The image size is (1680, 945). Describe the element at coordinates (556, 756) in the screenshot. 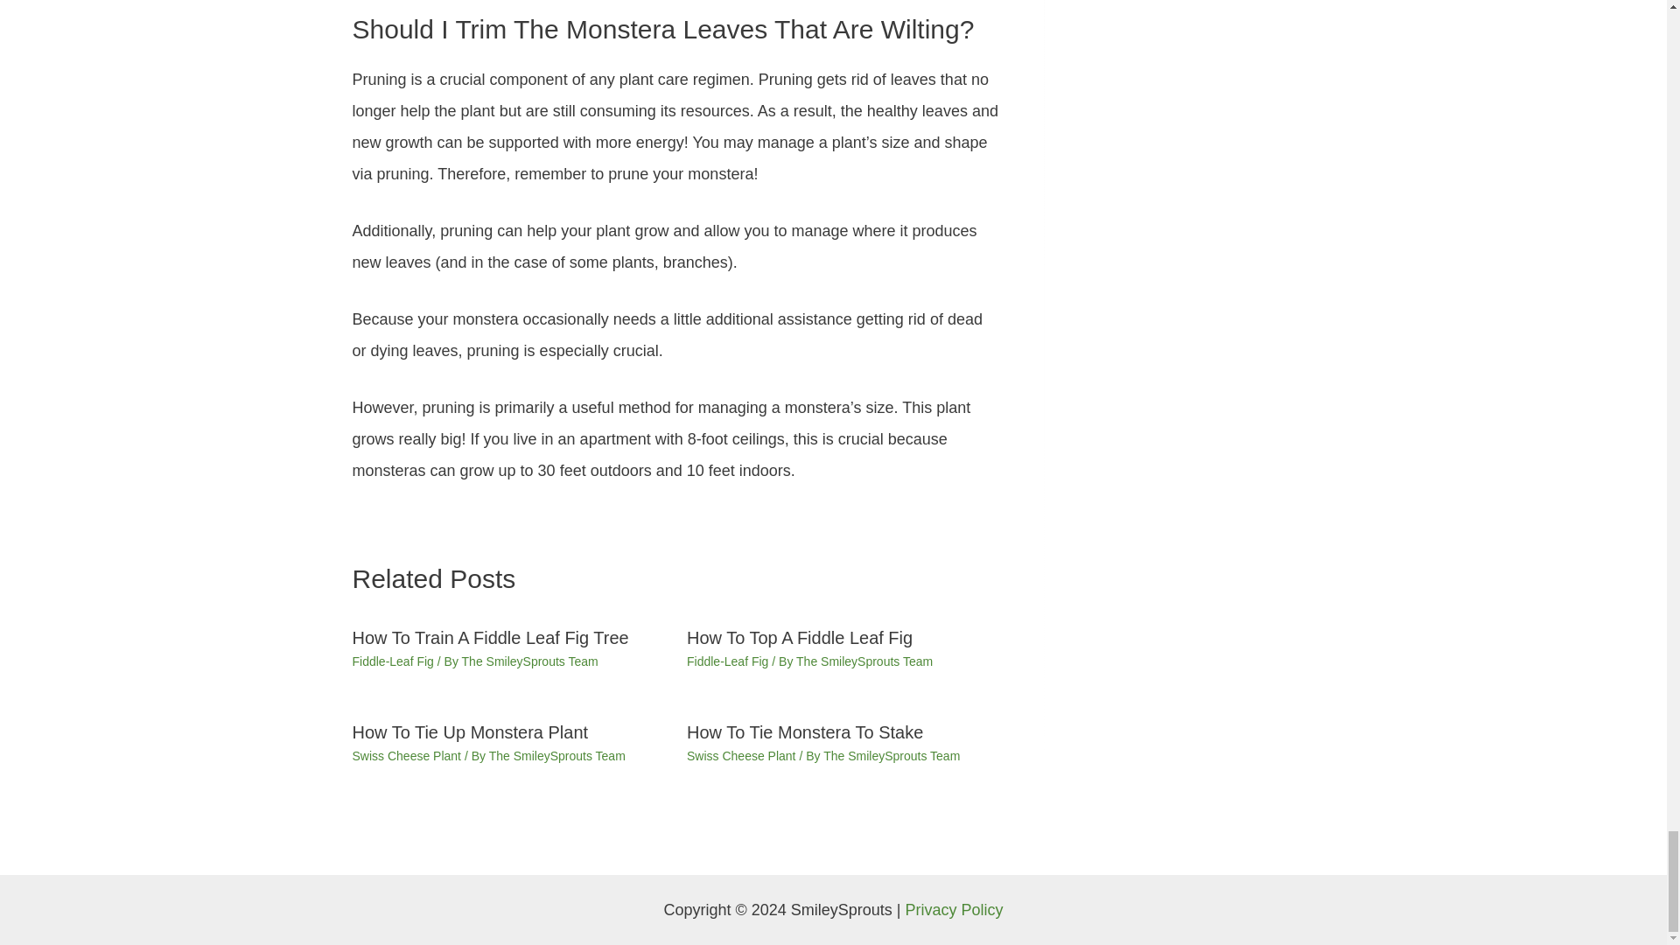

I see `The SmileySprouts Team` at that location.